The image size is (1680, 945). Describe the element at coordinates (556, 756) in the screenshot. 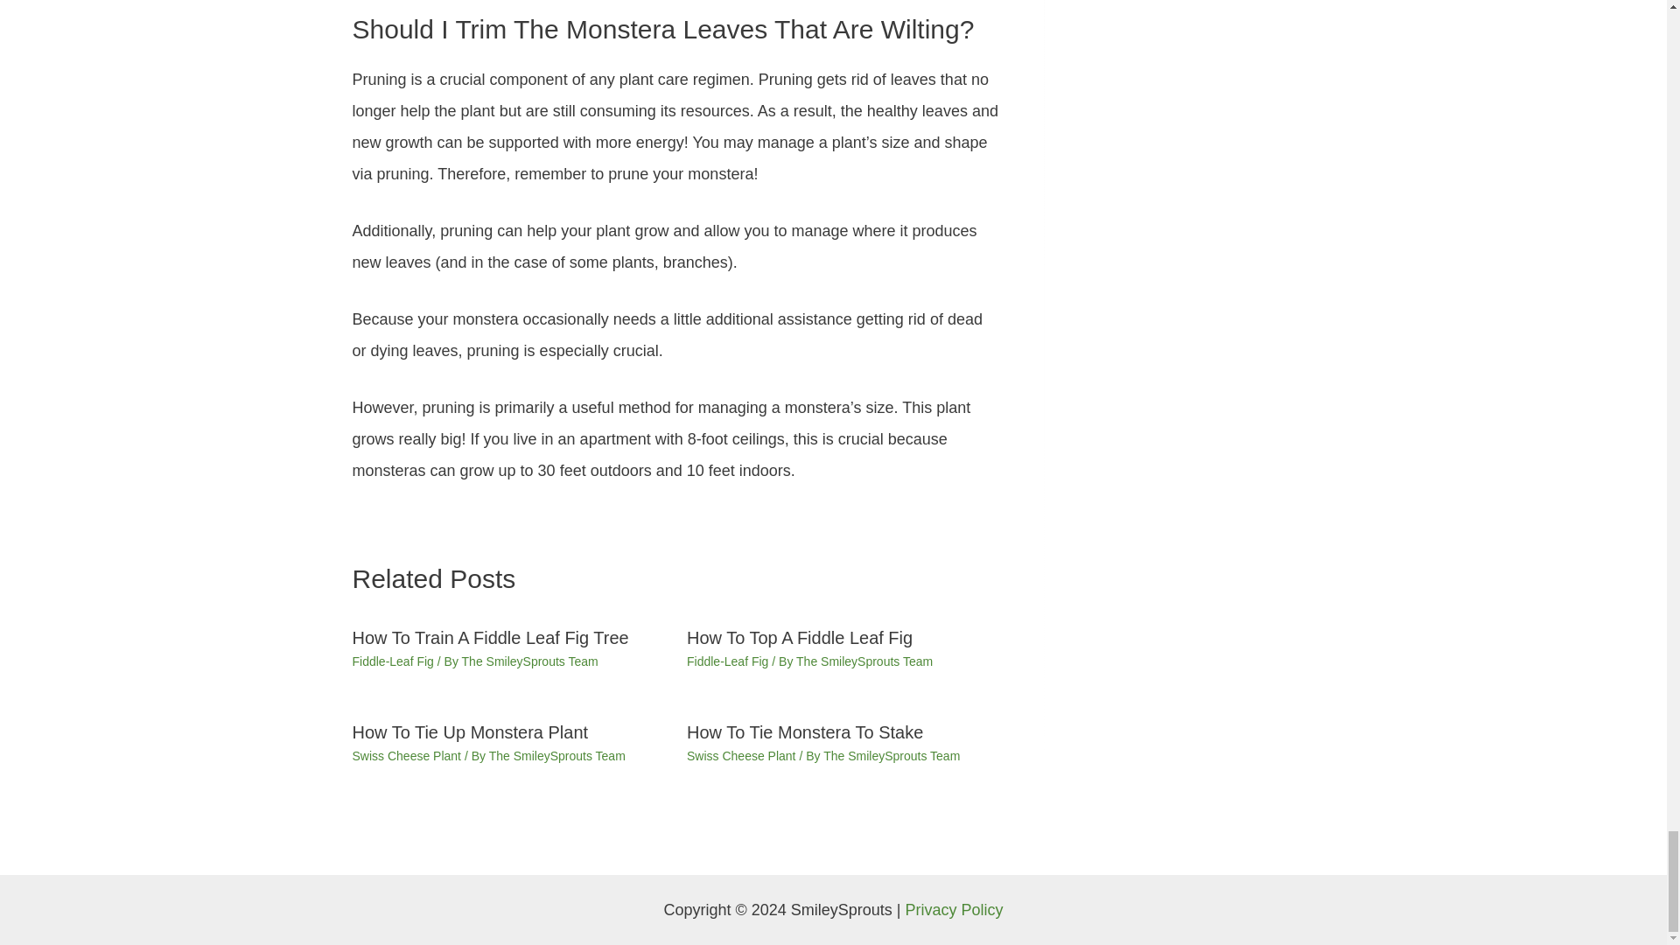

I see `The SmileySprouts Team` at that location.